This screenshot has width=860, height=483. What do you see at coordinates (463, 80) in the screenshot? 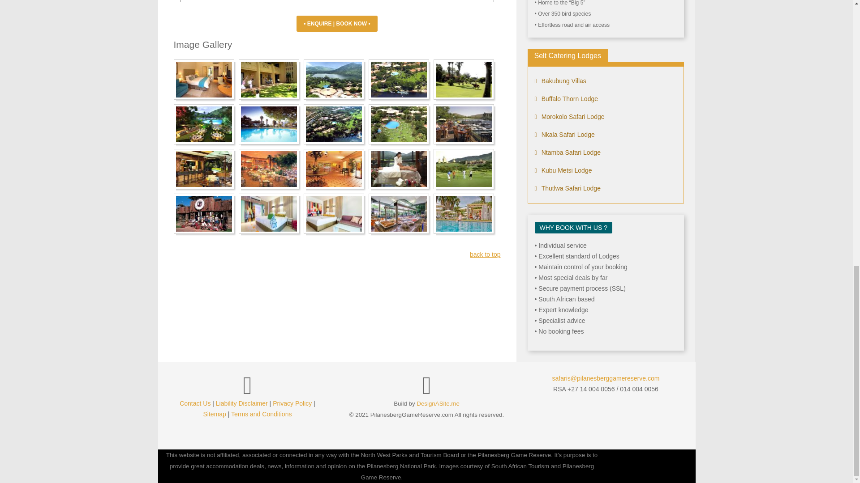
I see `Click to enlarge image 005-Sun-City-Cabanas-Hotel.jpg` at bounding box center [463, 80].